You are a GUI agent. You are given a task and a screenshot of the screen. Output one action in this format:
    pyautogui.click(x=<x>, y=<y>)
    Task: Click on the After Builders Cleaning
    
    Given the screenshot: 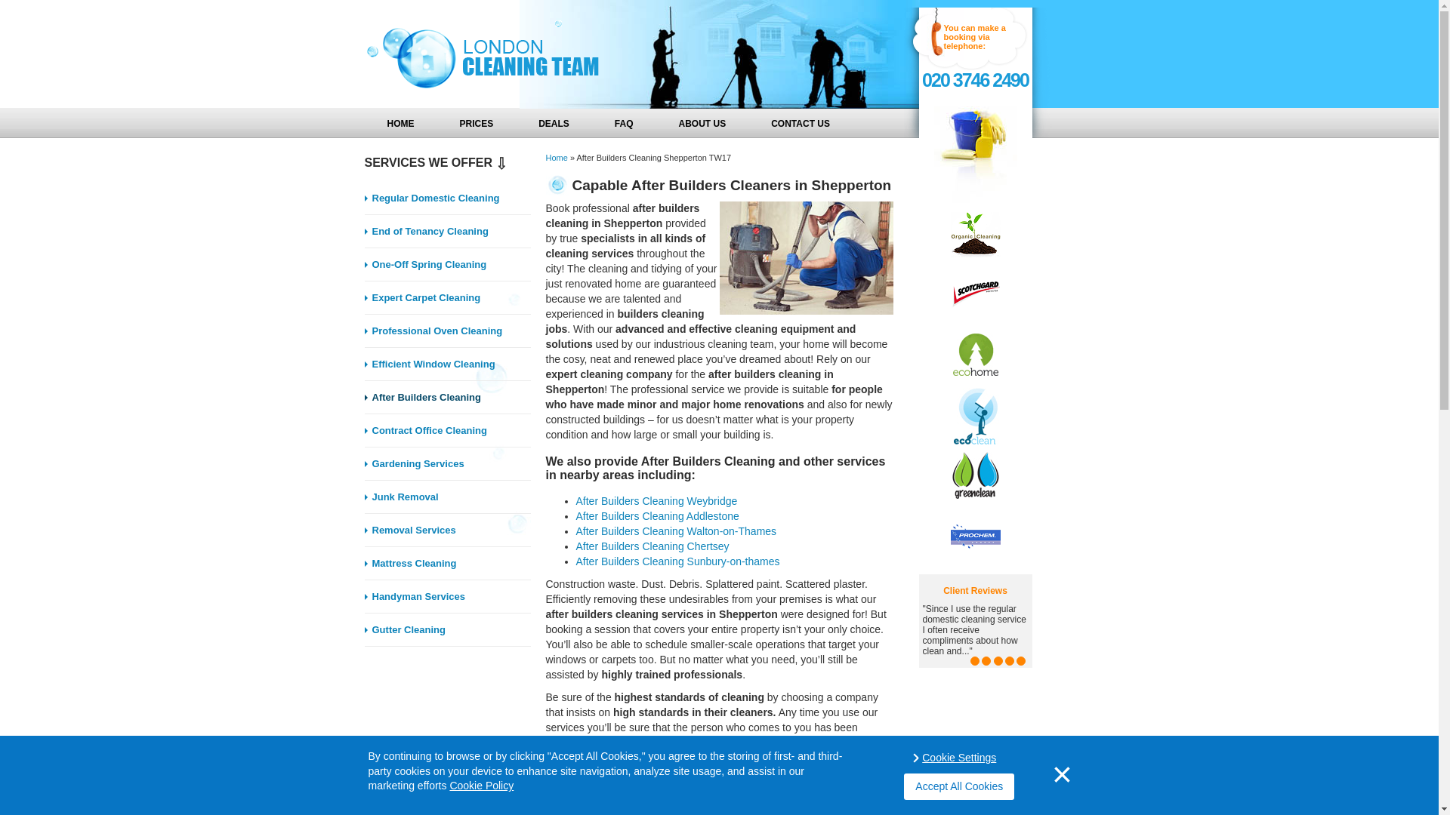 What is the action you would take?
    pyautogui.click(x=447, y=397)
    